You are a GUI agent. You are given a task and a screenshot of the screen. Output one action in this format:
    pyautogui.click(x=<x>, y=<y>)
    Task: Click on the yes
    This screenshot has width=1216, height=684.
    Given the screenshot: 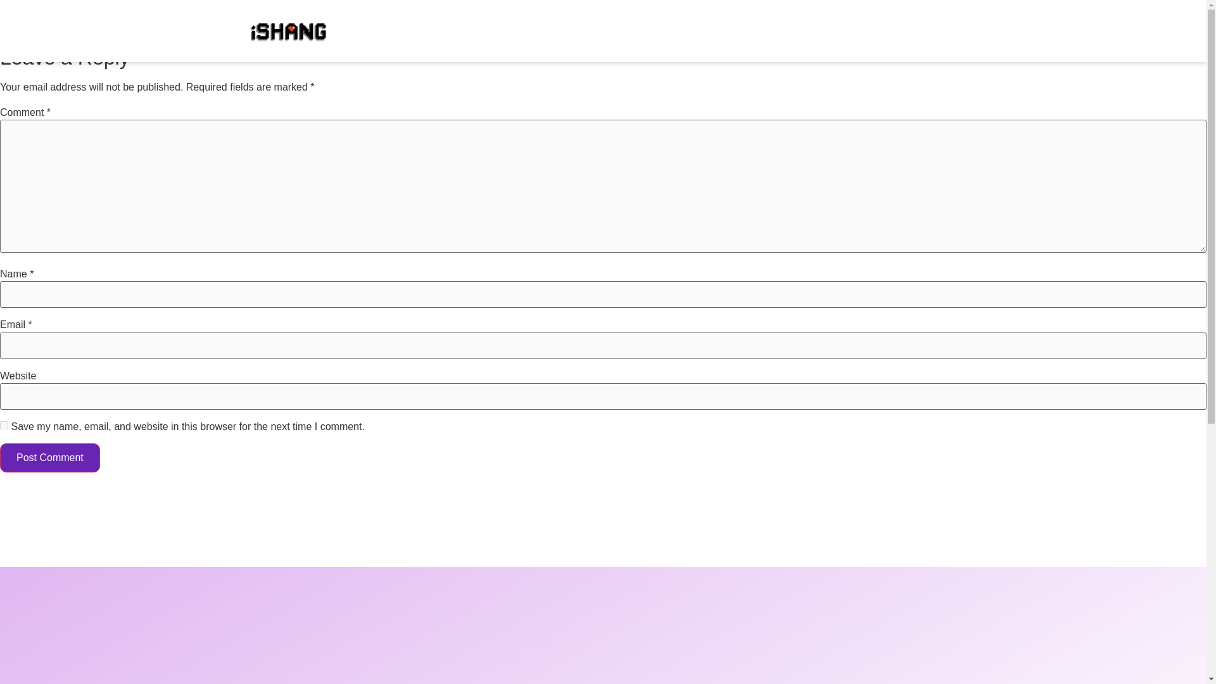 What is the action you would take?
    pyautogui.click(x=4, y=426)
    